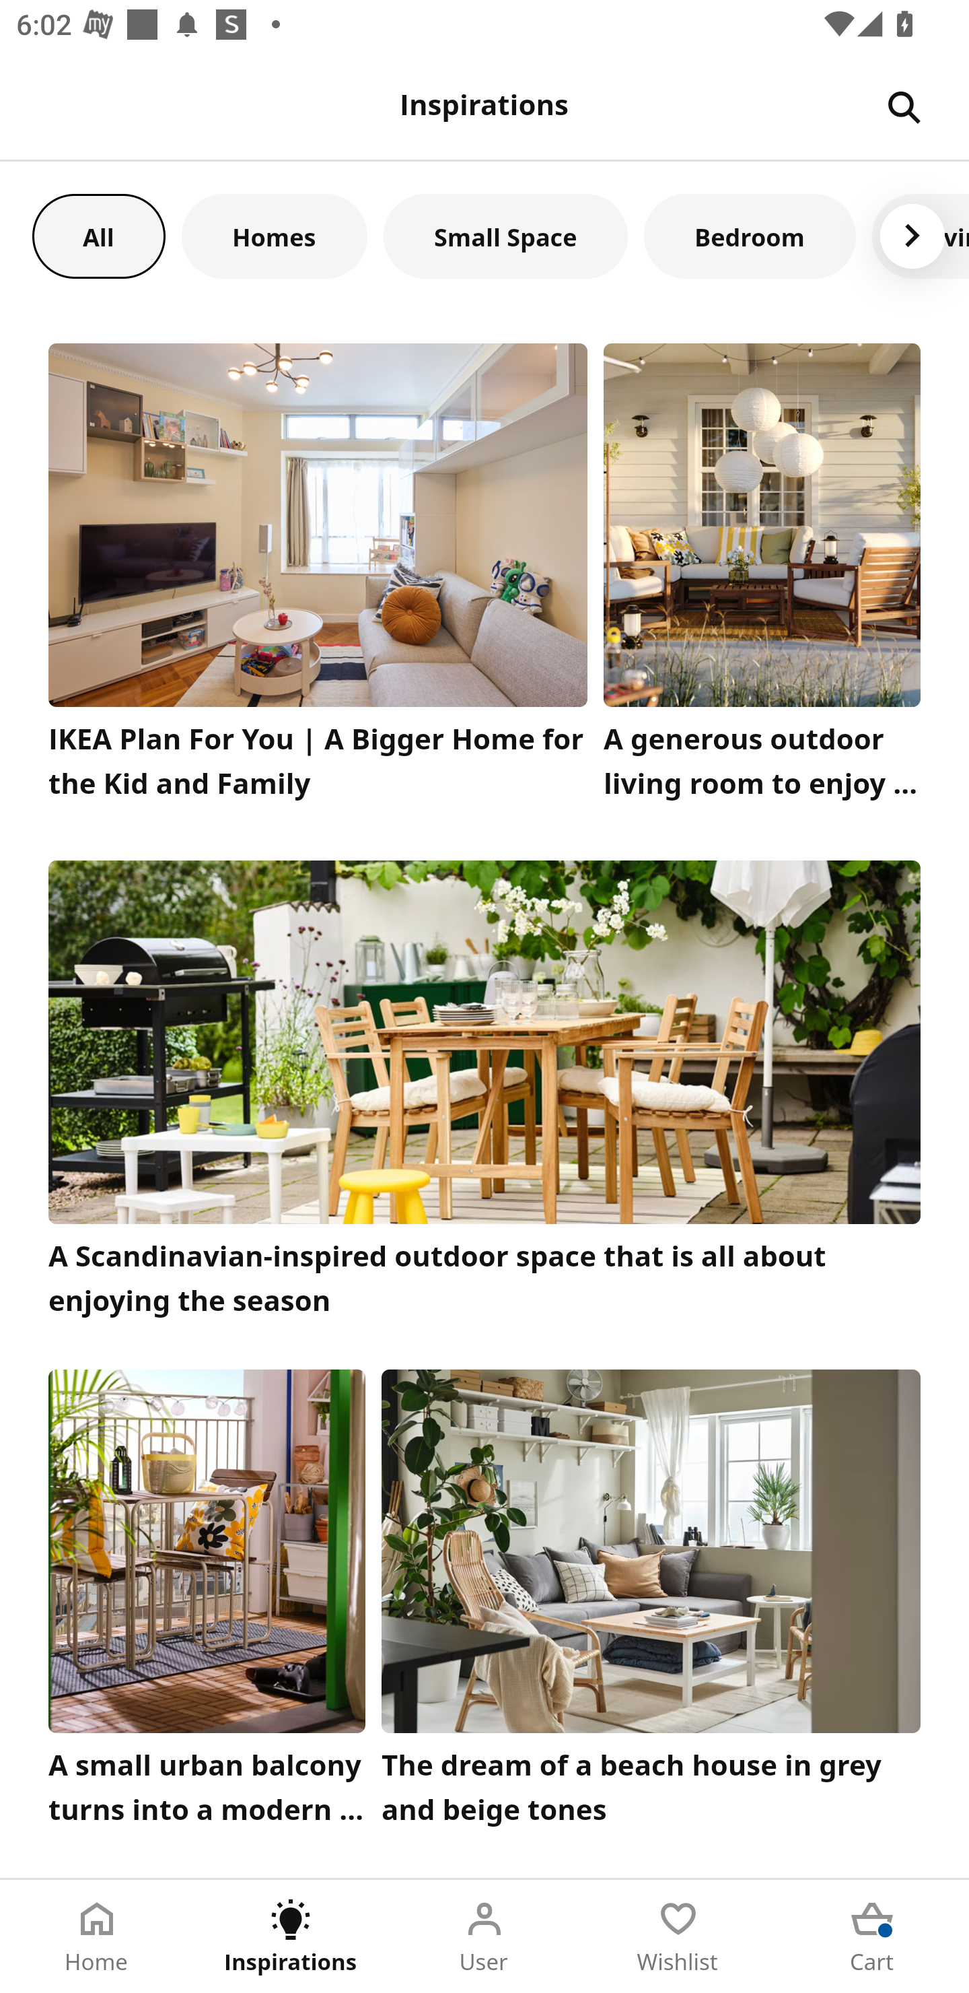 The height and width of the screenshot is (1993, 969). Describe the element at coordinates (872, 1936) in the screenshot. I see `Cart
Tab 5 of 5` at that location.